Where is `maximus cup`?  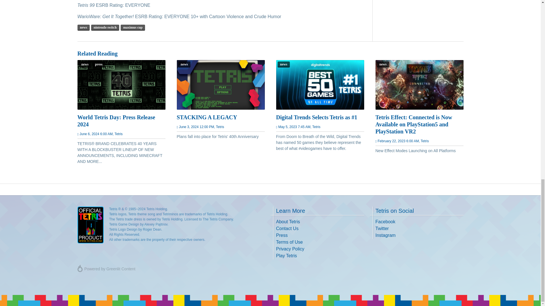 maximus cup is located at coordinates (133, 27).